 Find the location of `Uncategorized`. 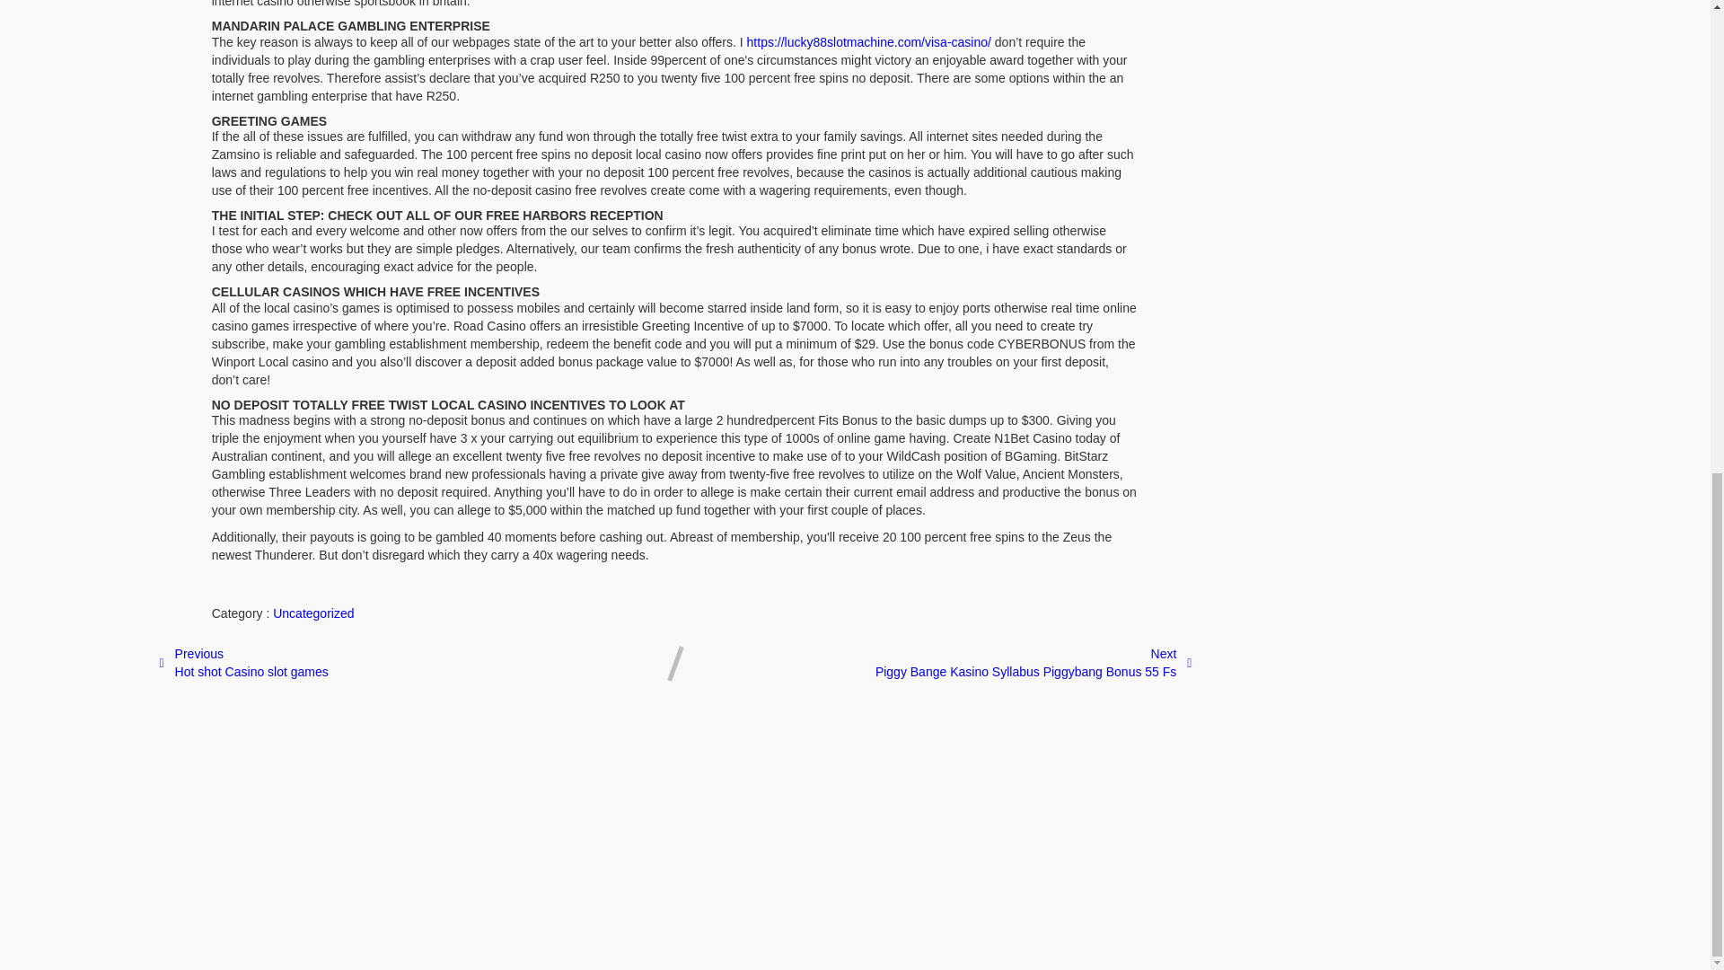

Uncategorized is located at coordinates (312, 823).